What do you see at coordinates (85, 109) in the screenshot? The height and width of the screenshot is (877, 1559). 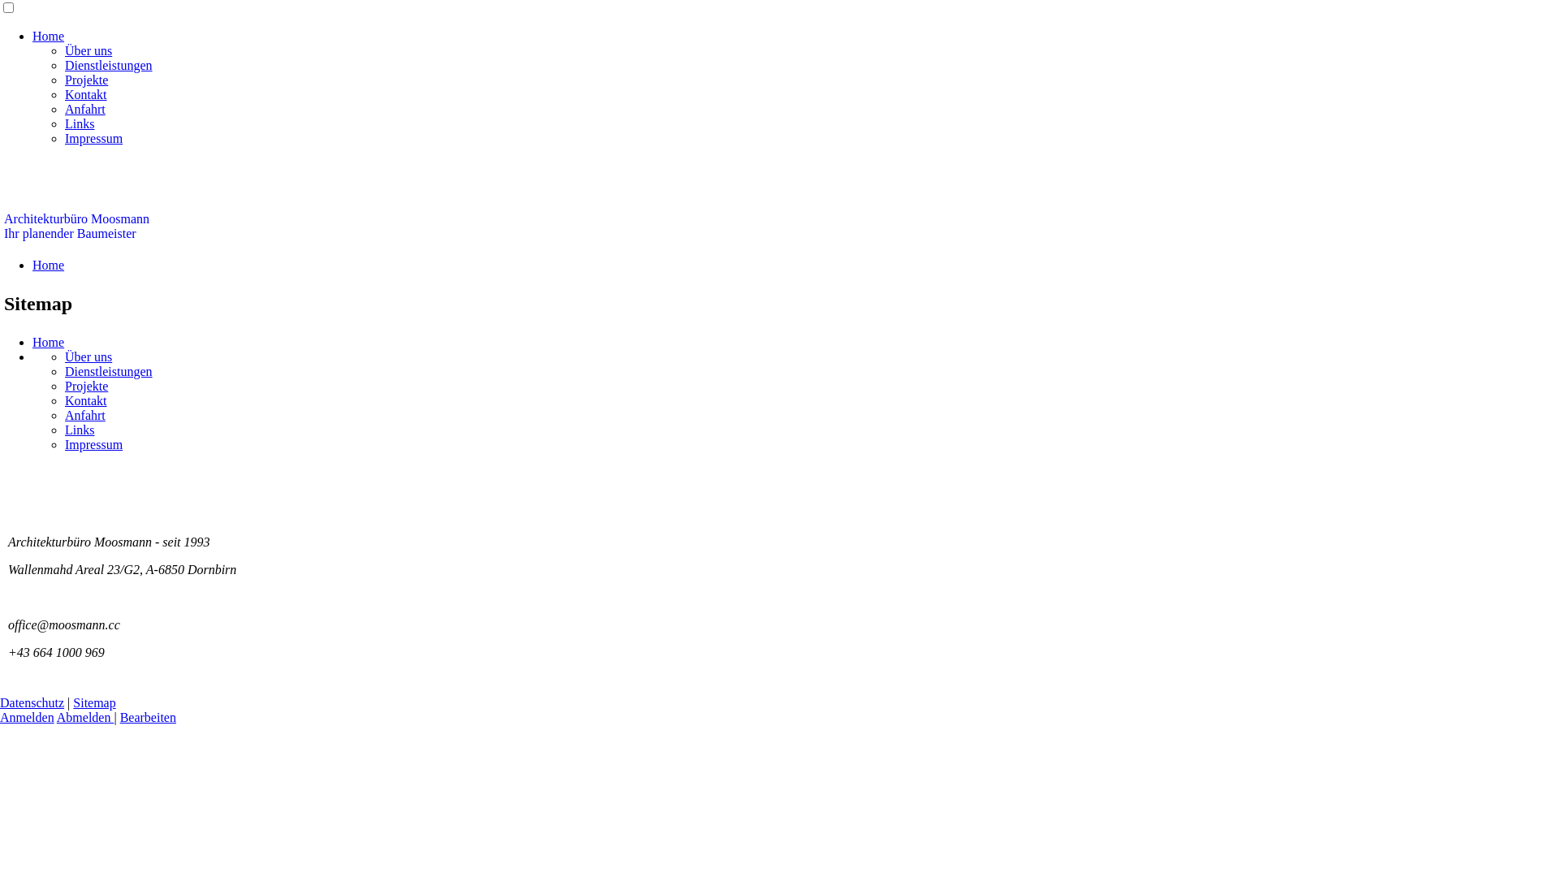 I see `Anfahrt` at bounding box center [85, 109].